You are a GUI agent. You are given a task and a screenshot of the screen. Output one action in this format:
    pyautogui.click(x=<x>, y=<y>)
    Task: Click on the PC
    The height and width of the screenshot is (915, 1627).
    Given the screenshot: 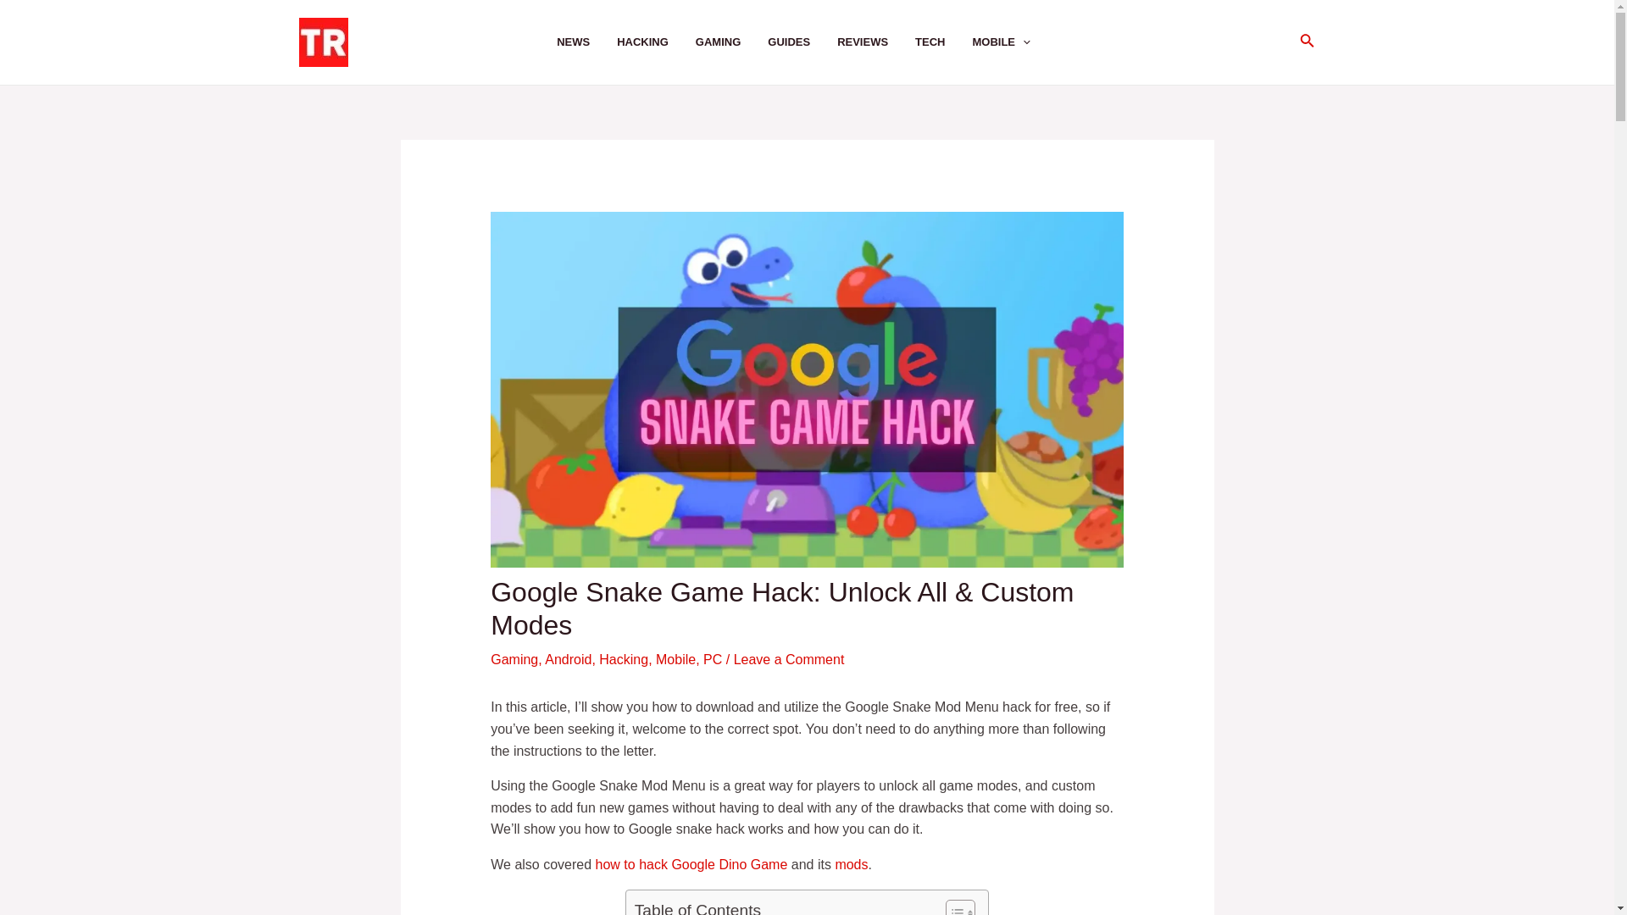 What is the action you would take?
    pyautogui.click(x=712, y=659)
    